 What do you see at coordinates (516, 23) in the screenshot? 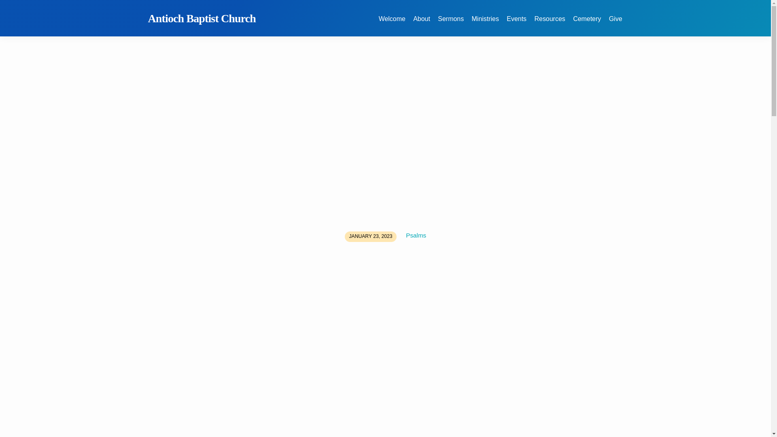
I see `Events` at bounding box center [516, 23].